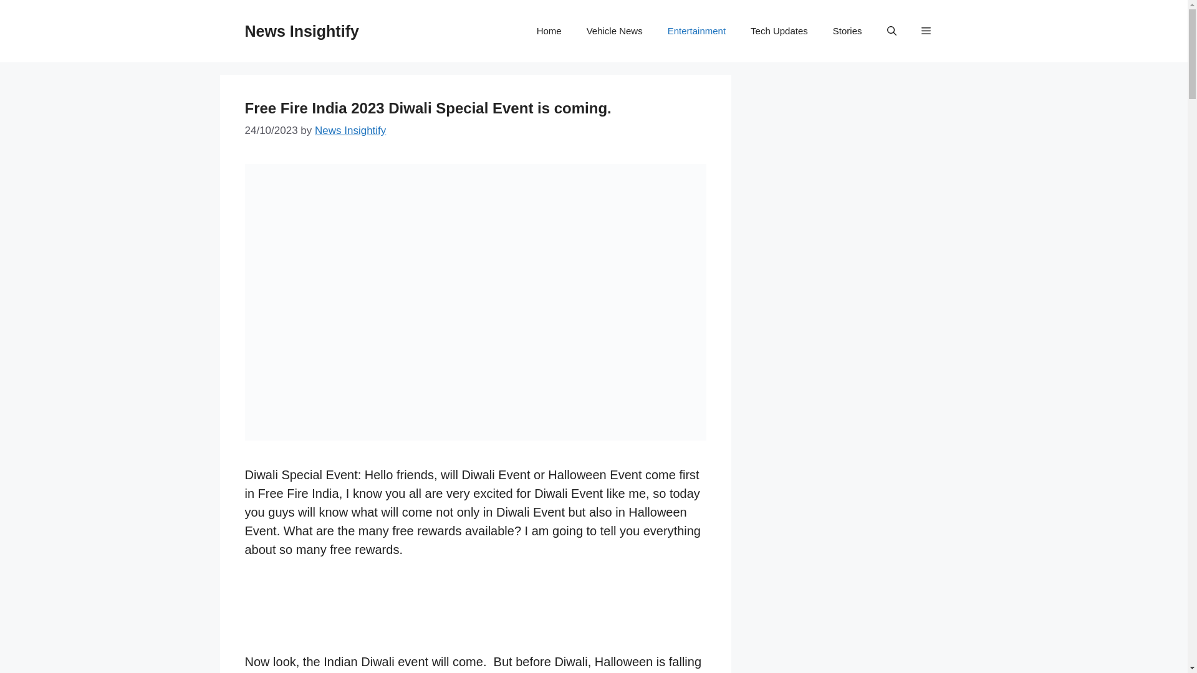 The height and width of the screenshot is (673, 1197). Describe the element at coordinates (350, 130) in the screenshot. I see `View all posts by News Insightify` at that location.